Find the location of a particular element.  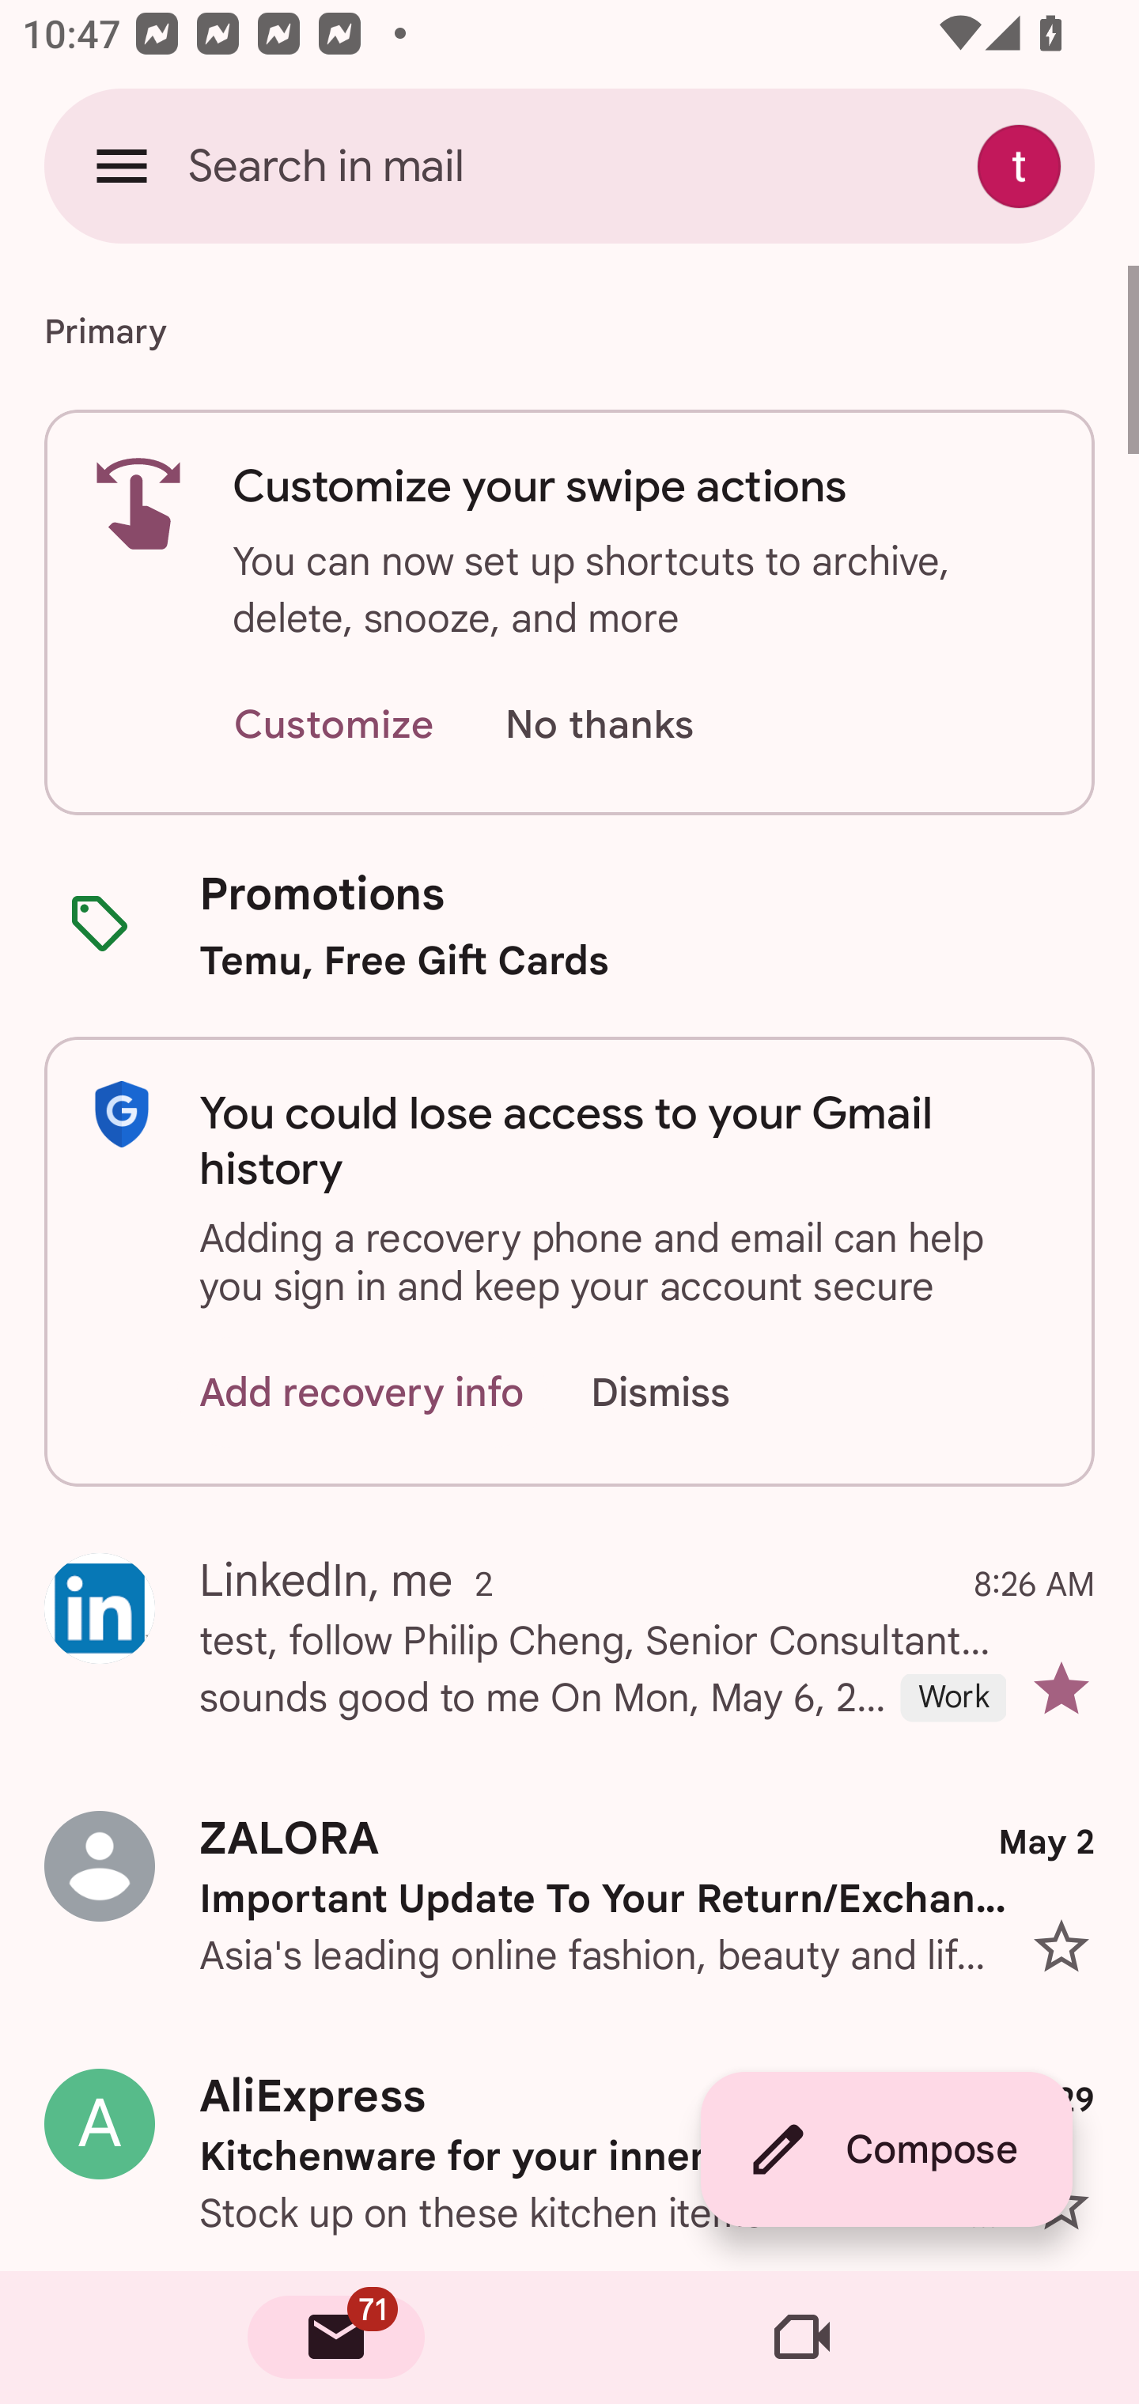

Meet is located at coordinates (802, 2338).